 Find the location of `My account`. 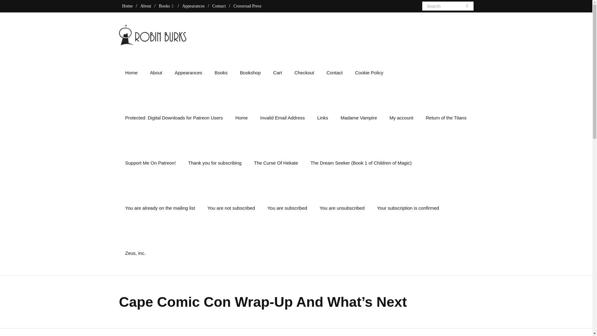

My account is located at coordinates (401, 118).